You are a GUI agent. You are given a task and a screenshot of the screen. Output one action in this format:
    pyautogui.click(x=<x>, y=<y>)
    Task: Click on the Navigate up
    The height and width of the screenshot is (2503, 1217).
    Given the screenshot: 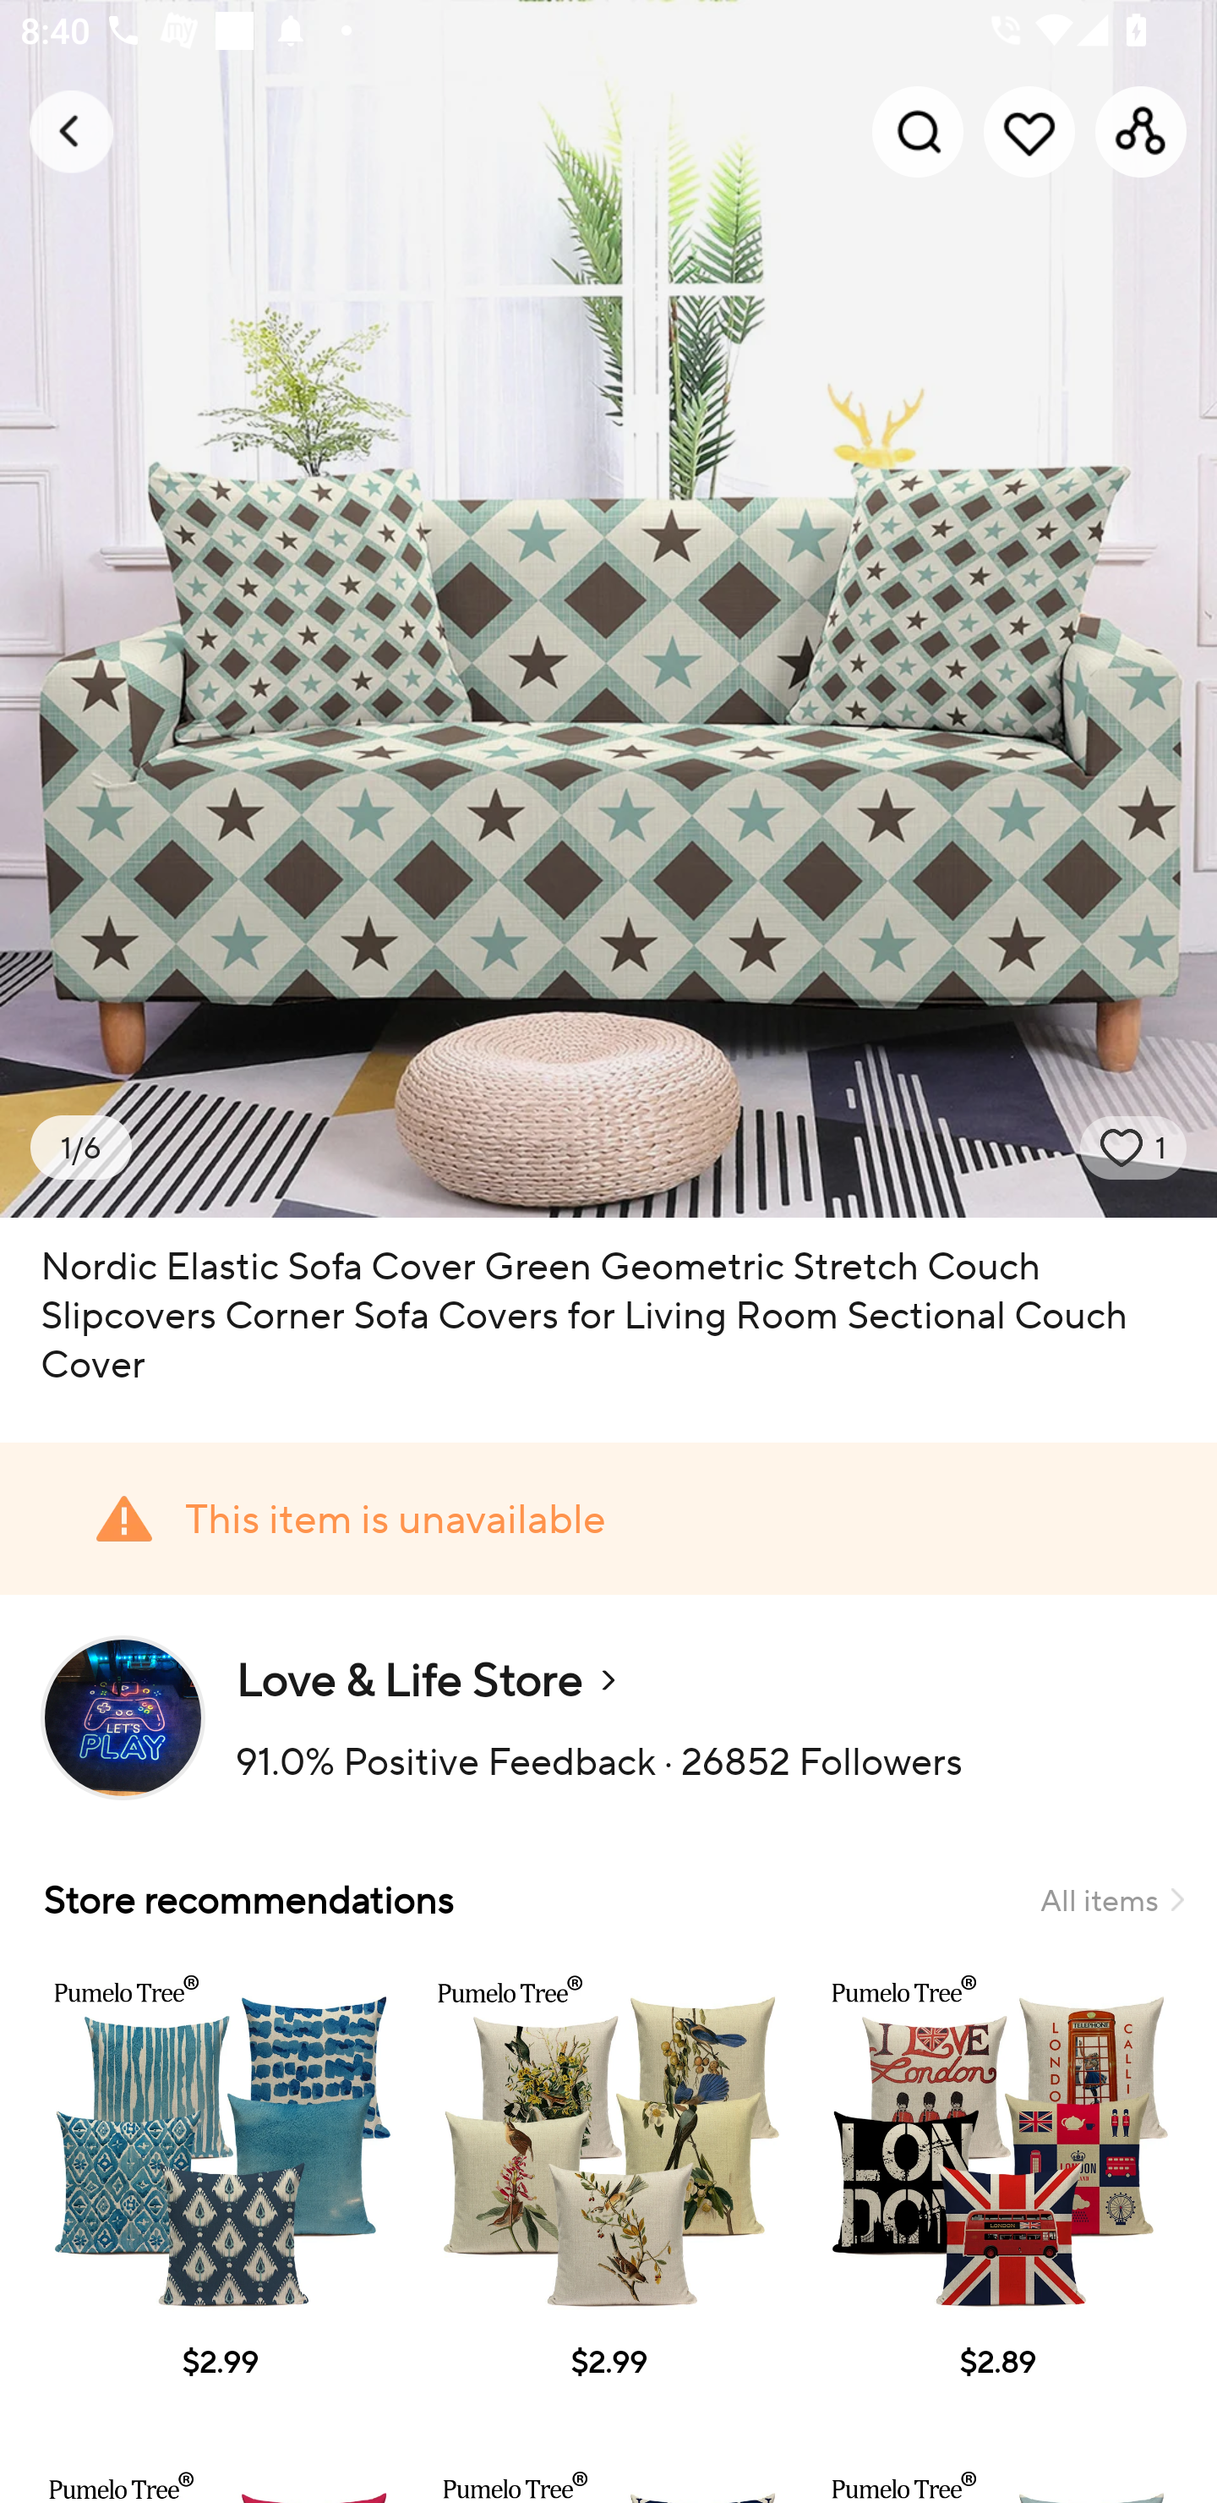 What is the action you would take?
    pyautogui.click(x=71, y=131)
    